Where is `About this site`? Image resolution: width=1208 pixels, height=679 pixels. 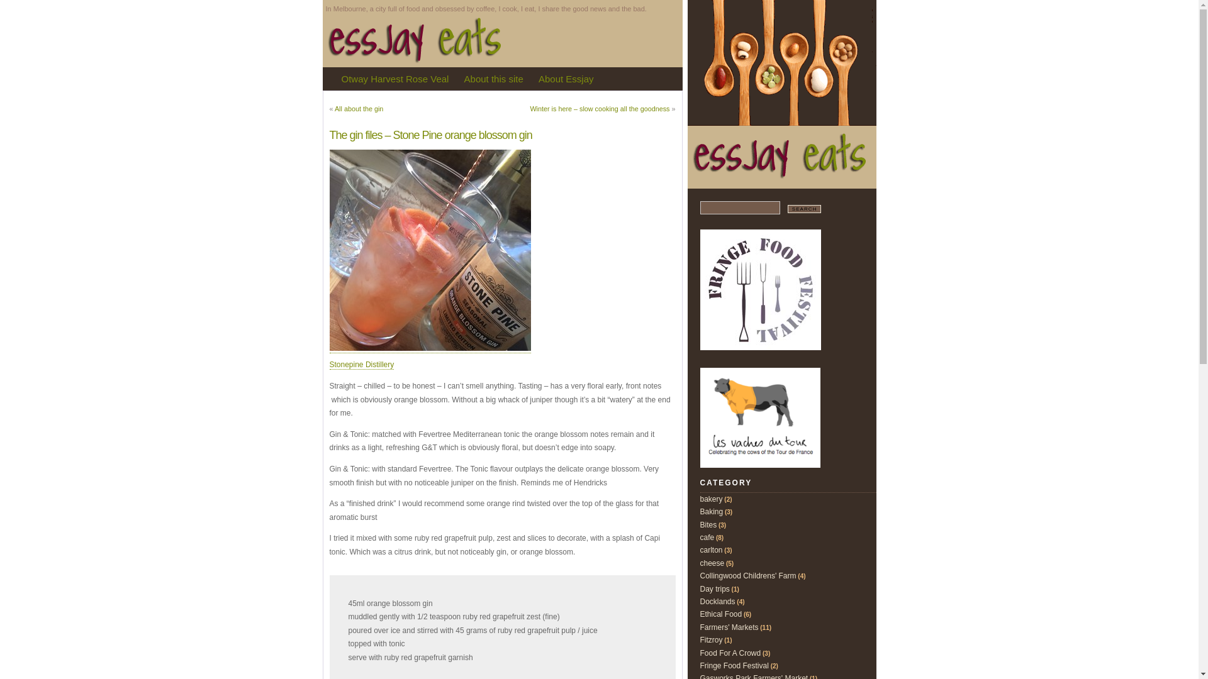 About this site is located at coordinates (494, 79).